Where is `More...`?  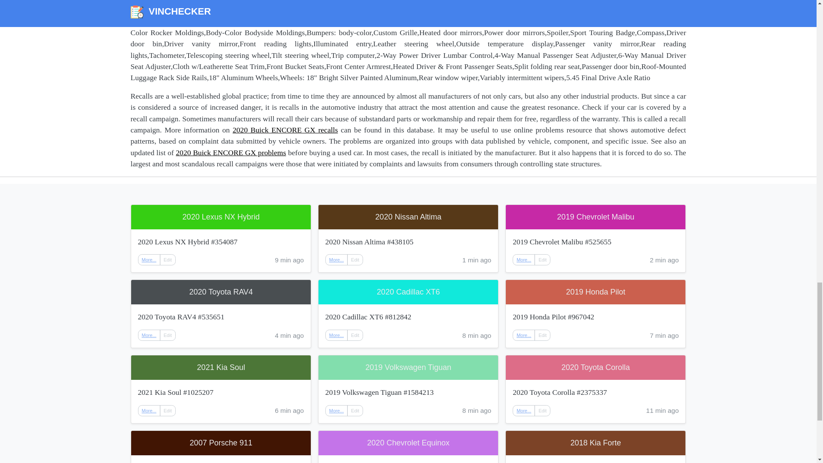 More... is located at coordinates (149, 335).